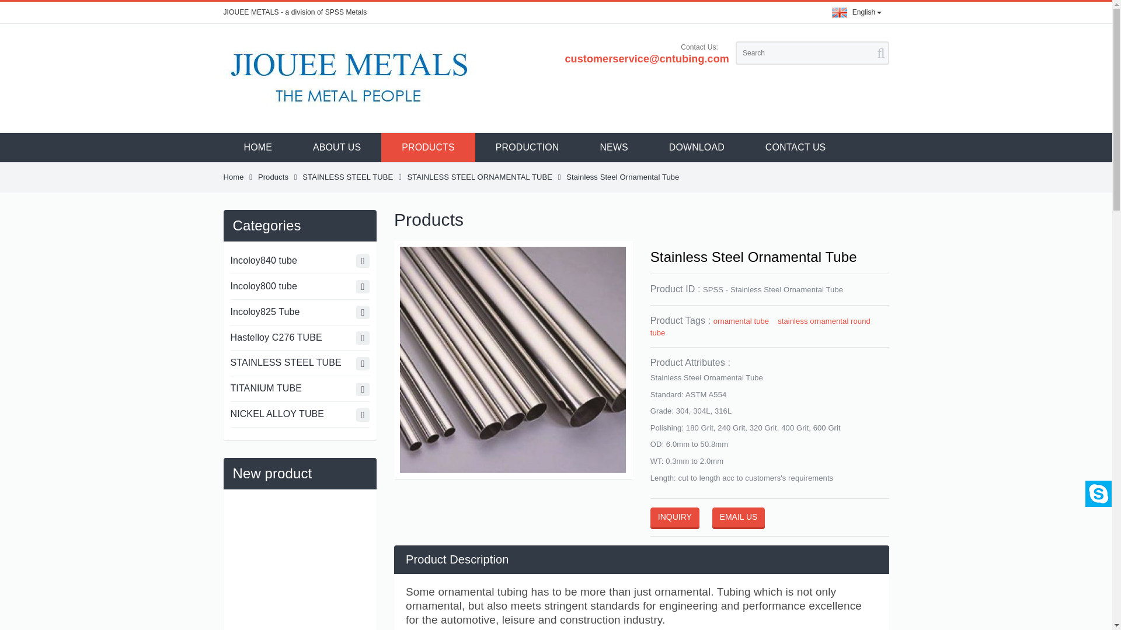 Image resolution: width=1121 pixels, height=630 pixels. Describe the element at coordinates (300, 338) in the screenshot. I see `Hastelloy C276 TUBE` at that location.